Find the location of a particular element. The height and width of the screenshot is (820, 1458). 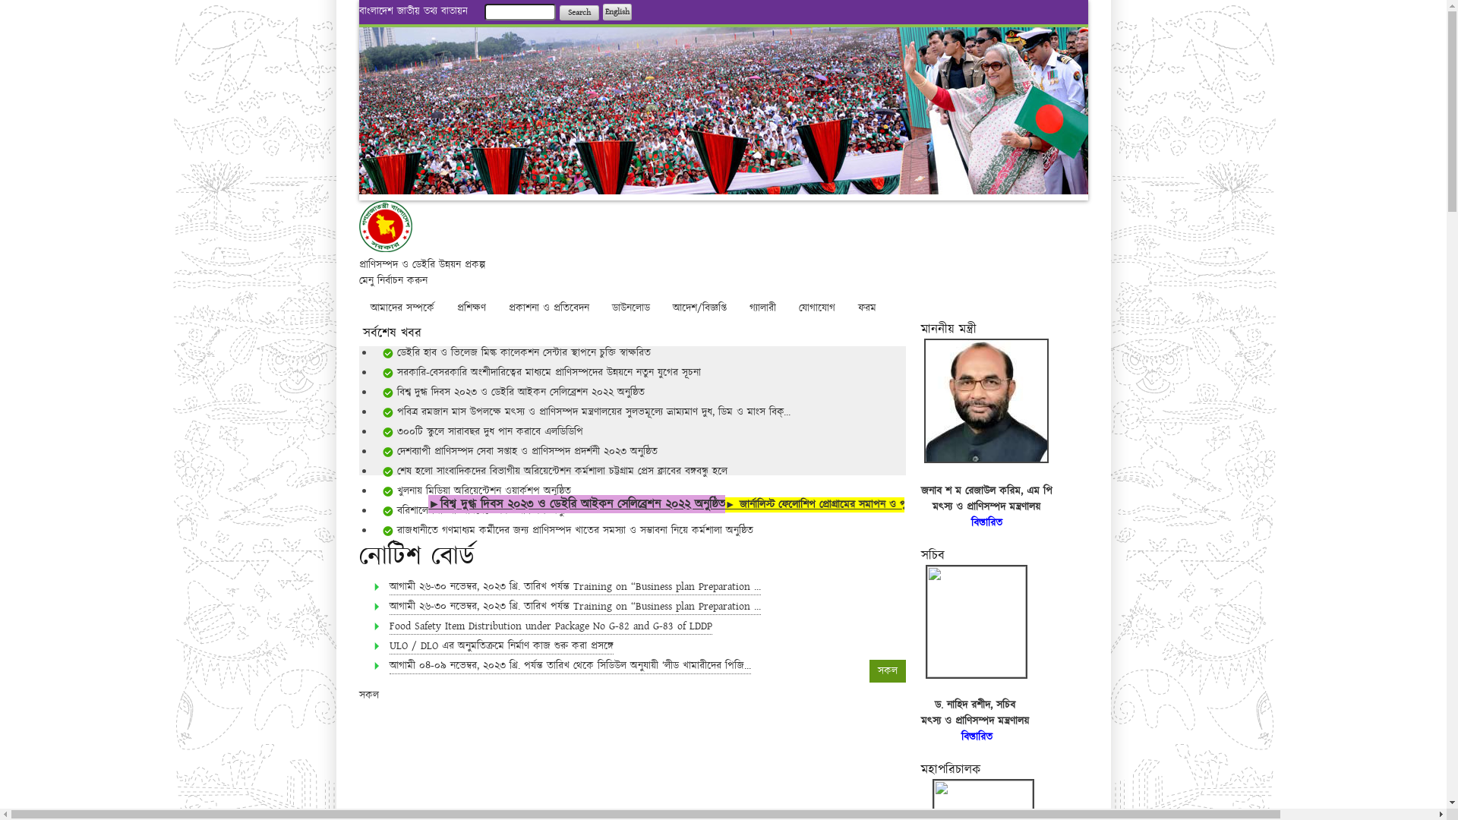

Home is located at coordinates (385, 249).